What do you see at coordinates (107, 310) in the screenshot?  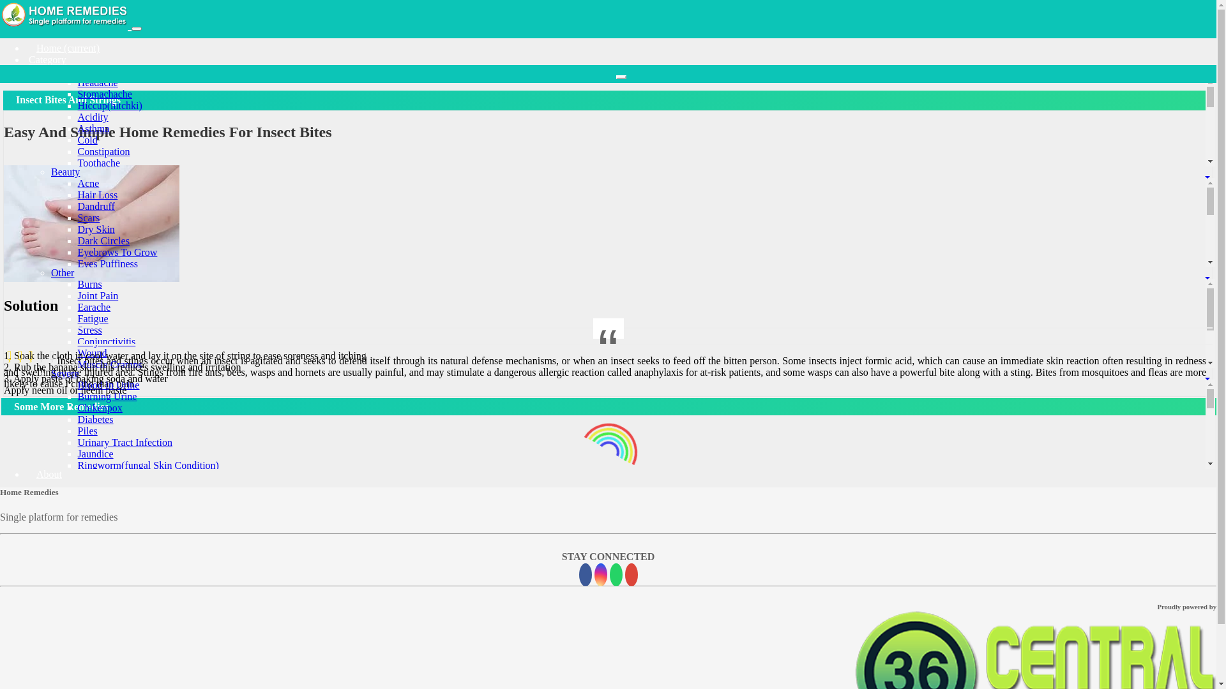 I see `Stretch Marks` at bounding box center [107, 310].